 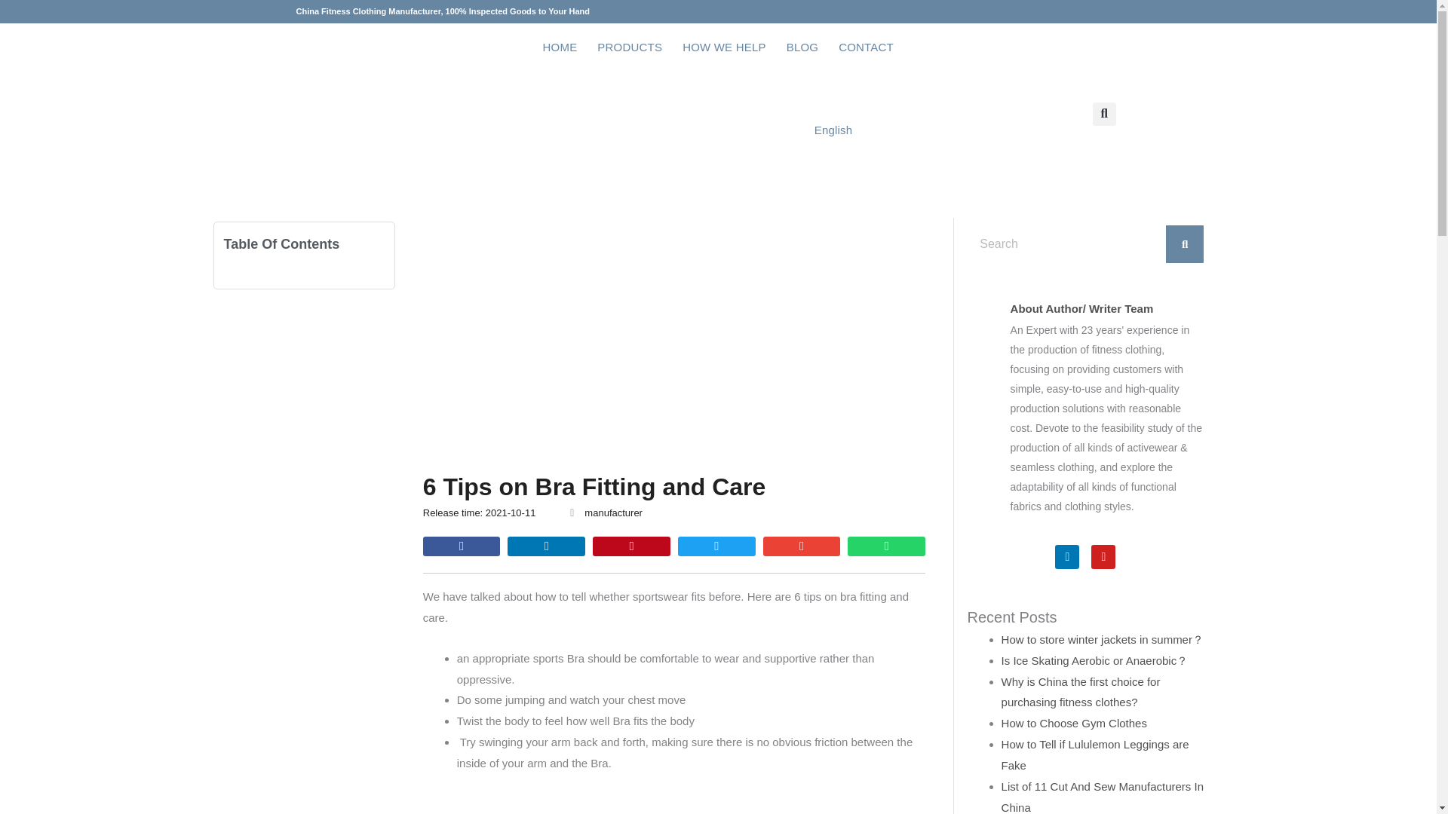 What do you see at coordinates (560, 47) in the screenshot?
I see `HOME` at bounding box center [560, 47].